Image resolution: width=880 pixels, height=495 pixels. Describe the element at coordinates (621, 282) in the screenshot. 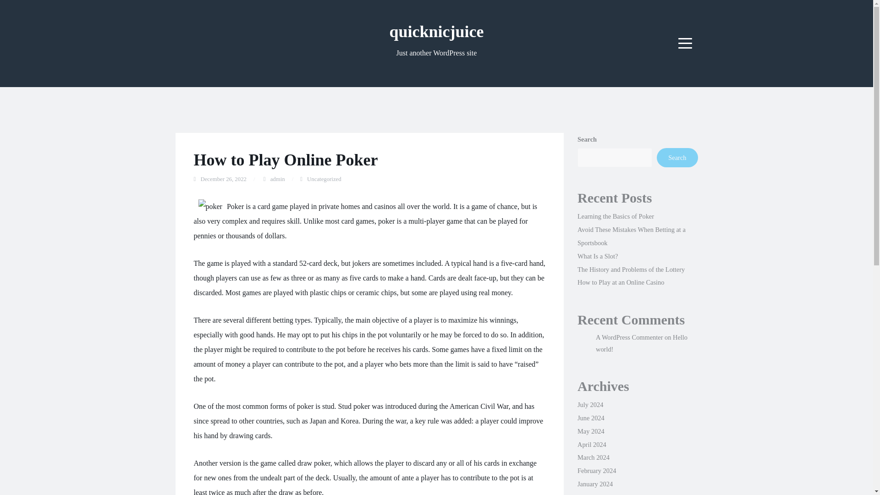

I see `How to Play at an Online Casino` at that location.